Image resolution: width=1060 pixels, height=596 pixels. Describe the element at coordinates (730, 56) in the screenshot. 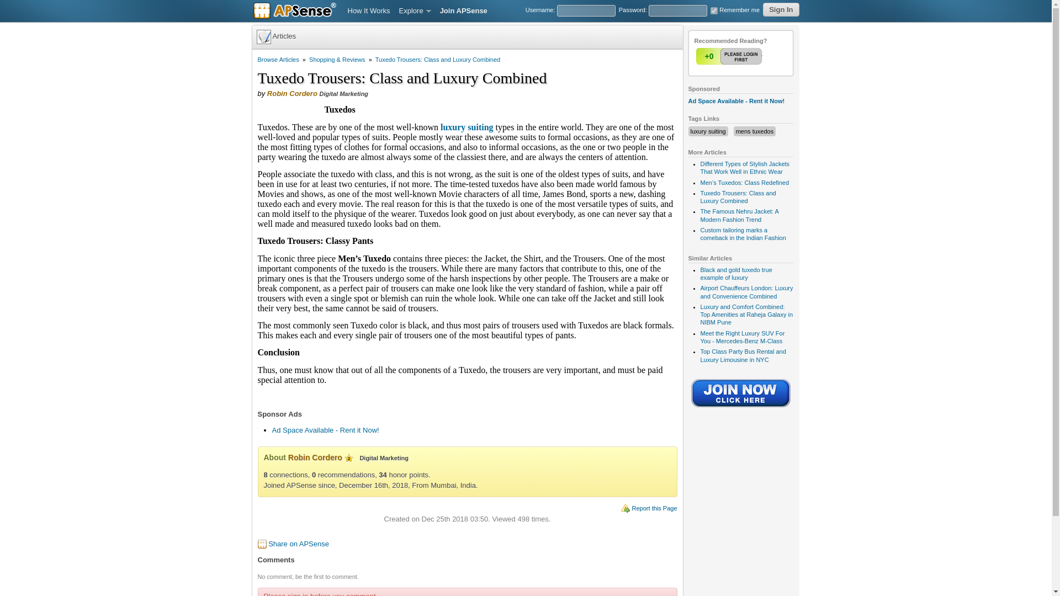

I see `1` at that location.